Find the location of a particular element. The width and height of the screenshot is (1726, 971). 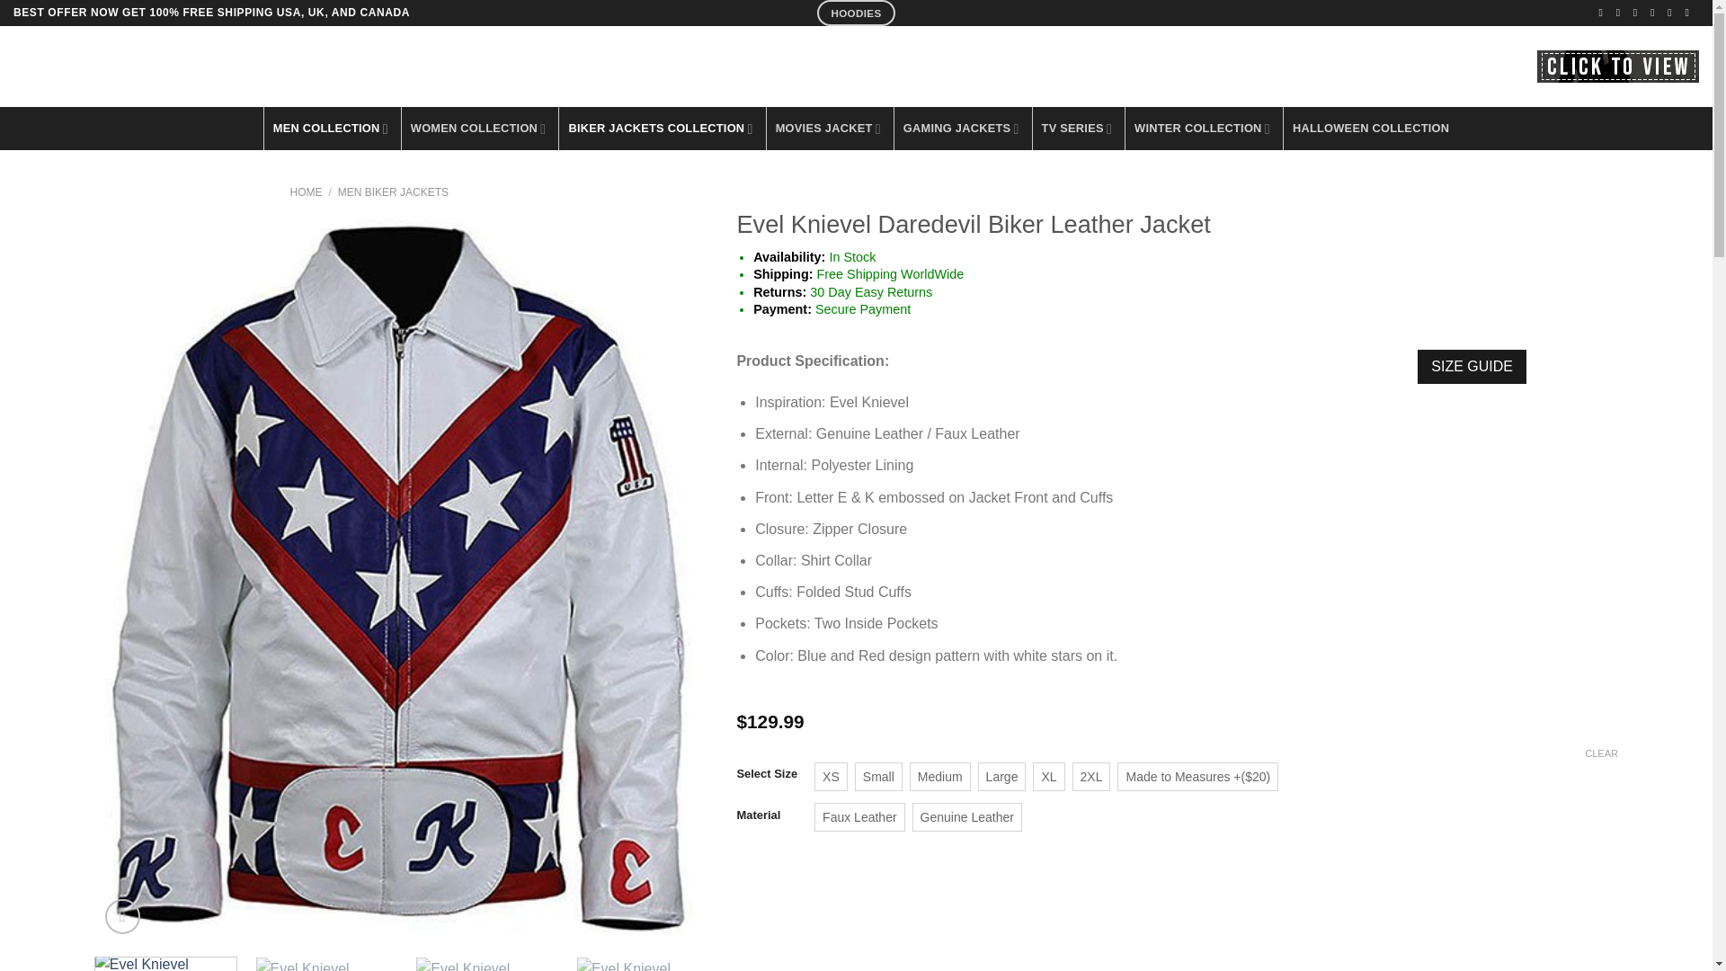

Medium is located at coordinates (940, 777).